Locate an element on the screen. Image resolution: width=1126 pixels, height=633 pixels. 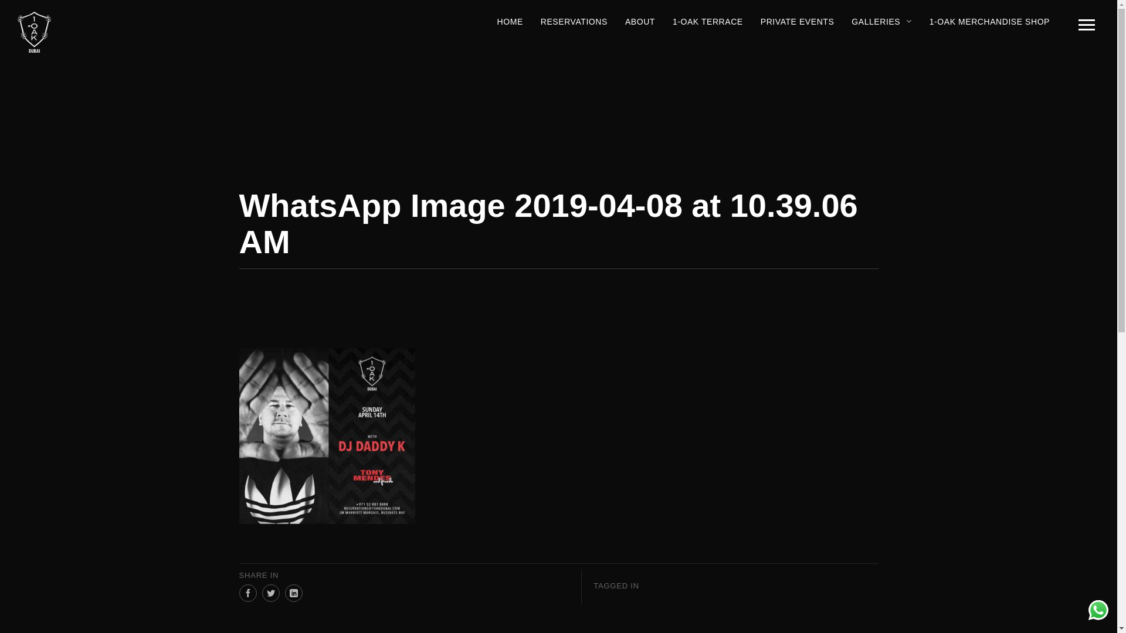
RESERVATIONS is located at coordinates (574, 22).